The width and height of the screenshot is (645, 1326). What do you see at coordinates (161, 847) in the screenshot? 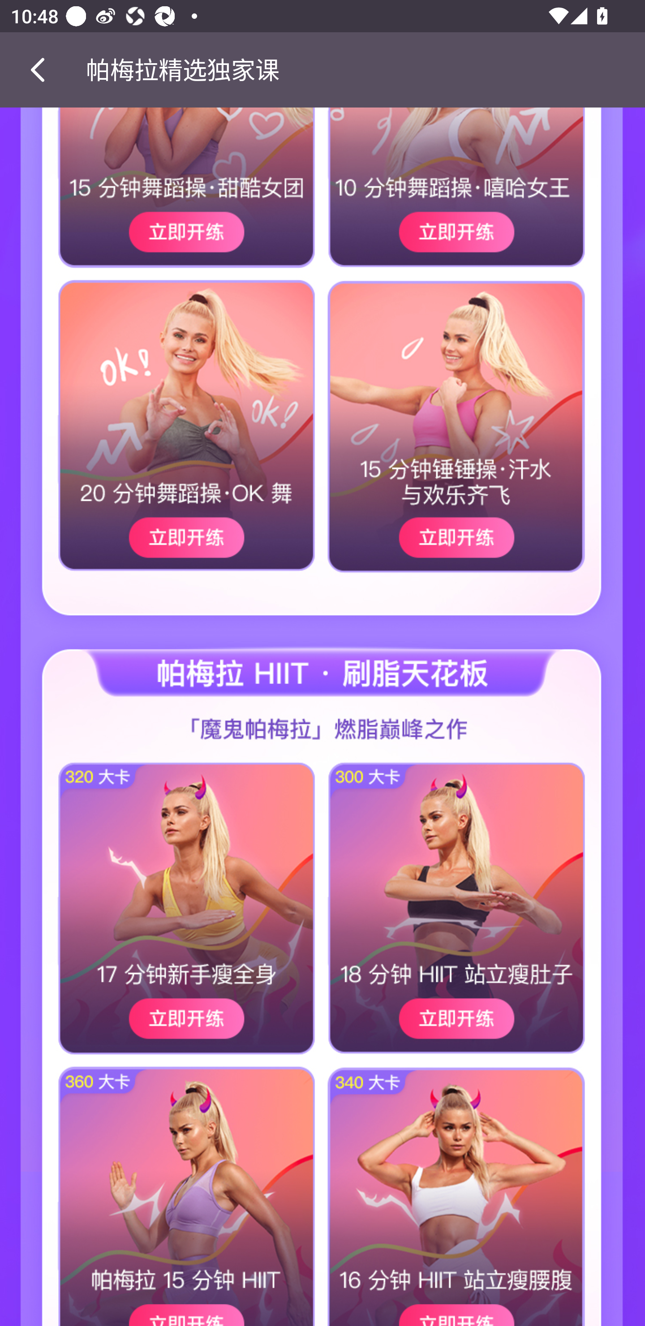
I see `1699847479931_375x498` at bounding box center [161, 847].